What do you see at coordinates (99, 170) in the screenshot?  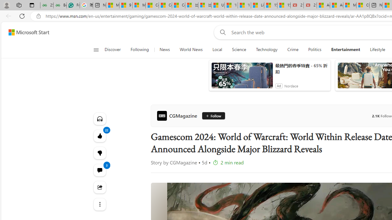 I see `View comments 3 Comment` at bounding box center [99, 170].